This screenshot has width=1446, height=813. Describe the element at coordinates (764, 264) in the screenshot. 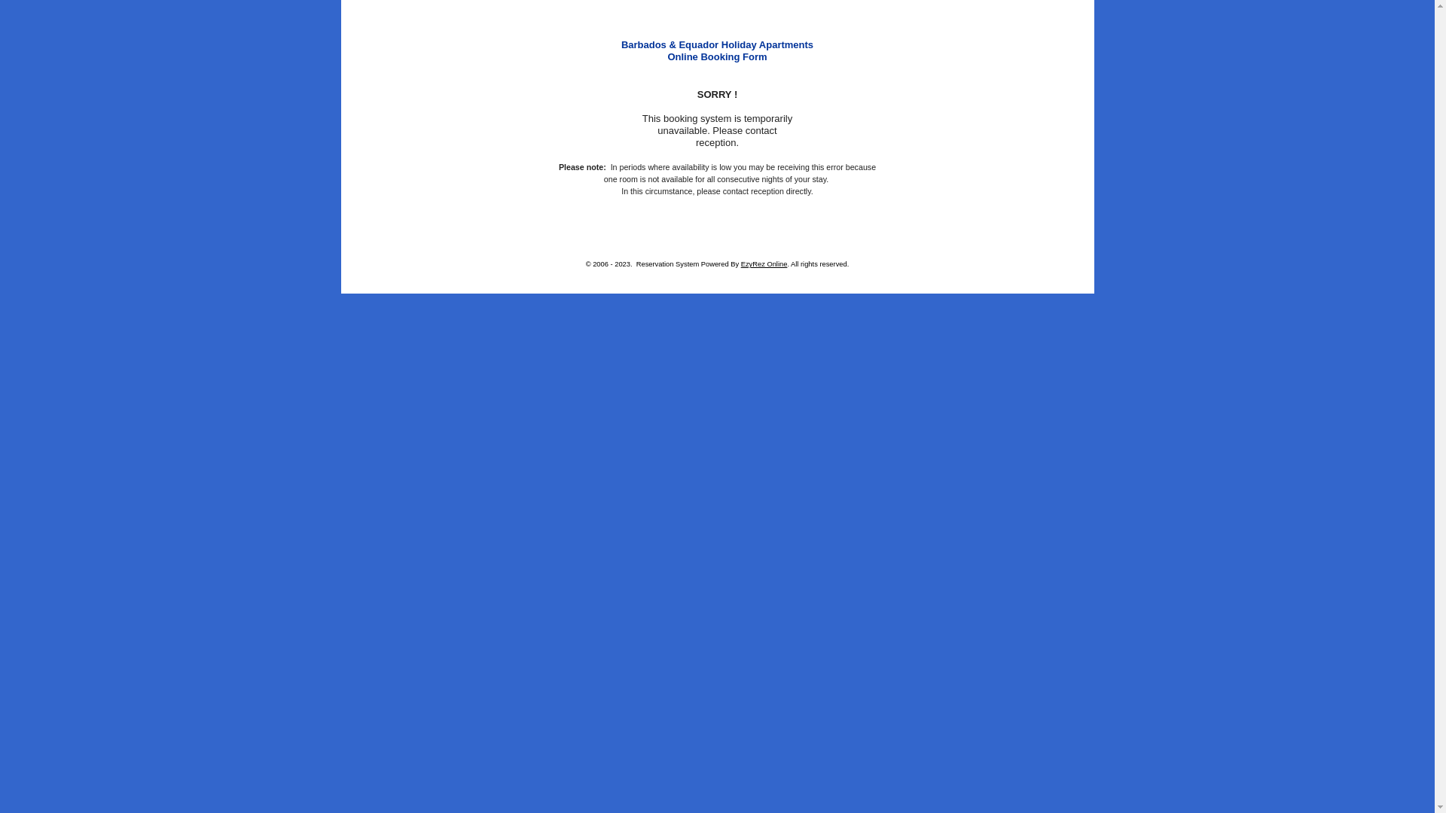

I see `EzyRez Online` at that location.